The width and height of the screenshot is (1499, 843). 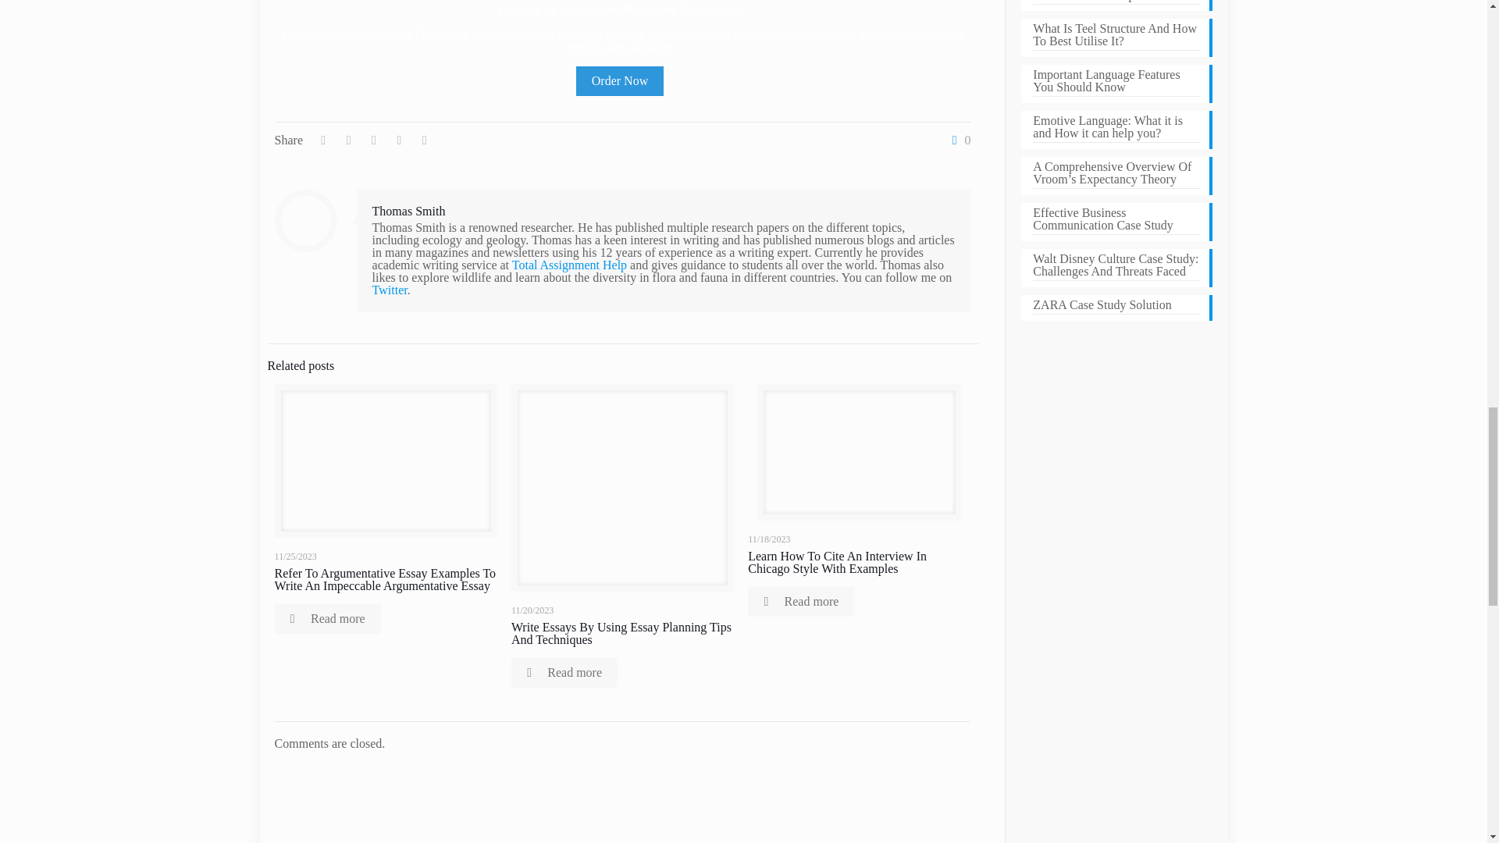 What do you see at coordinates (620, 80) in the screenshot?
I see `Order Now` at bounding box center [620, 80].